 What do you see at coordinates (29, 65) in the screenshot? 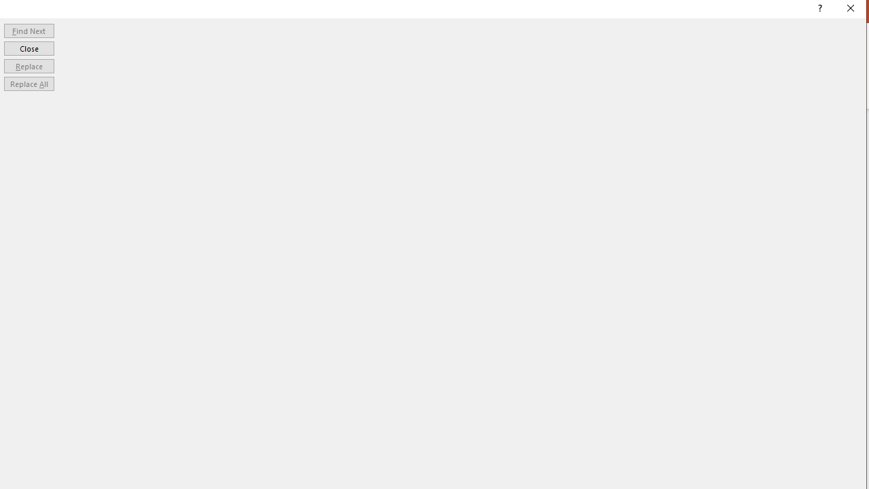
I see `Replace` at bounding box center [29, 65].